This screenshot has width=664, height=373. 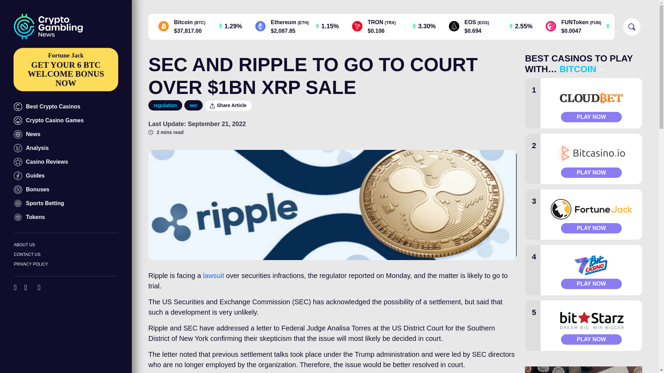 What do you see at coordinates (66, 148) in the screenshot?
I see `Bonuses` at bounding box center [66, 148].